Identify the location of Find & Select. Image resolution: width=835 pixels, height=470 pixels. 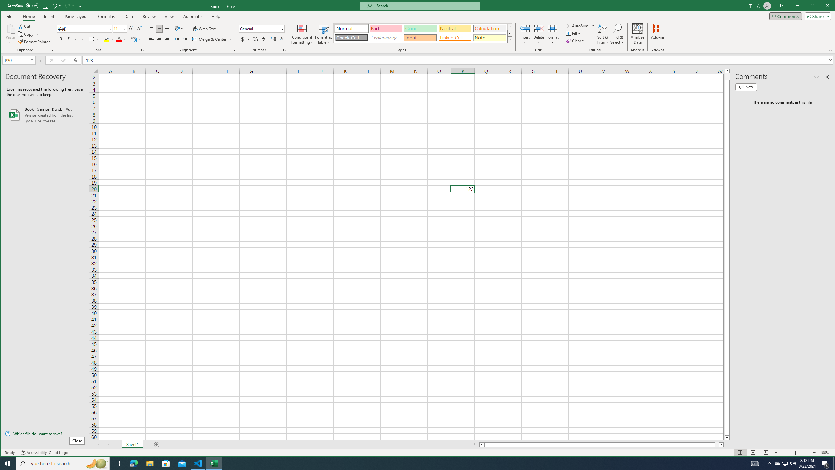
(617, 34).